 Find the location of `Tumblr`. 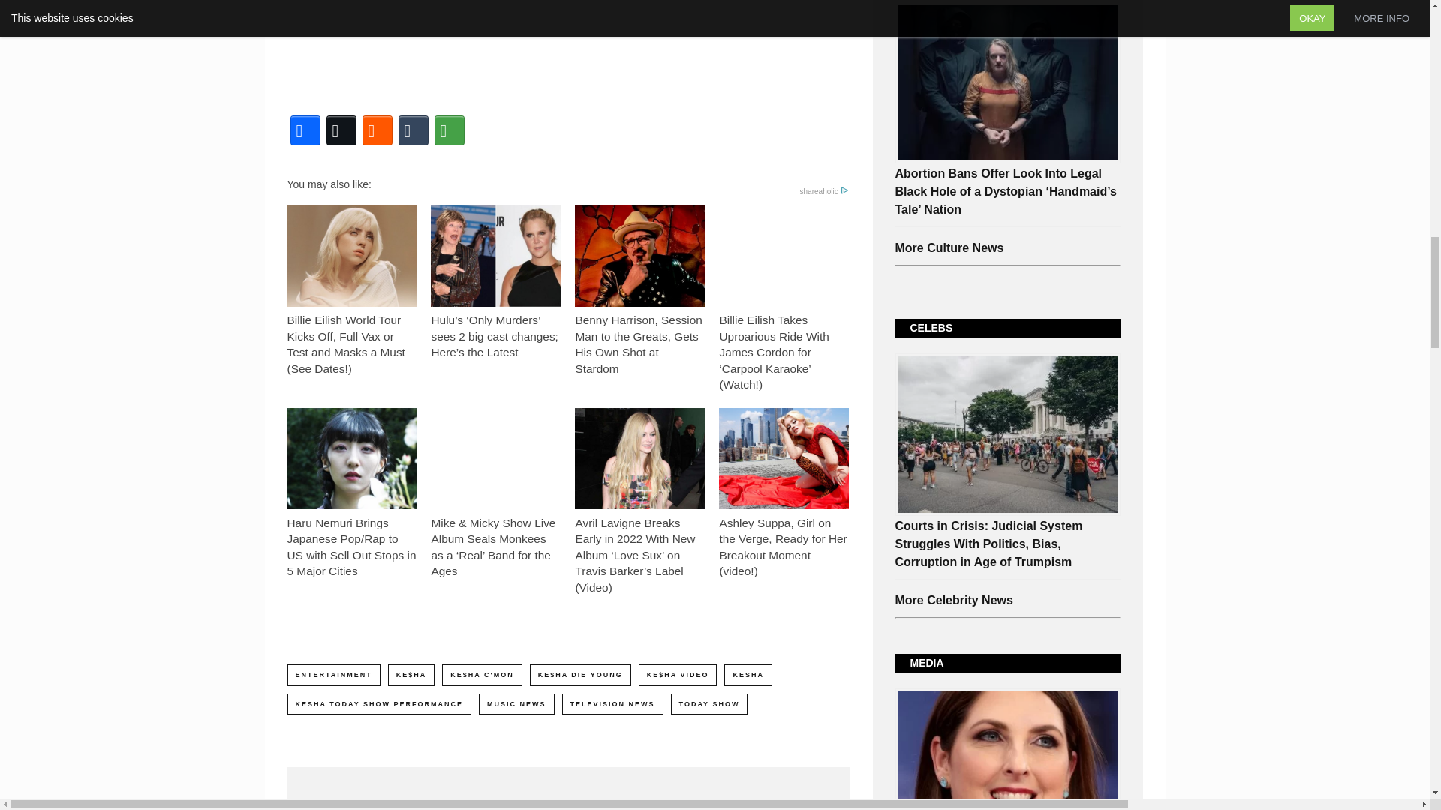

Tumblr is located at coordinates (413, 130).